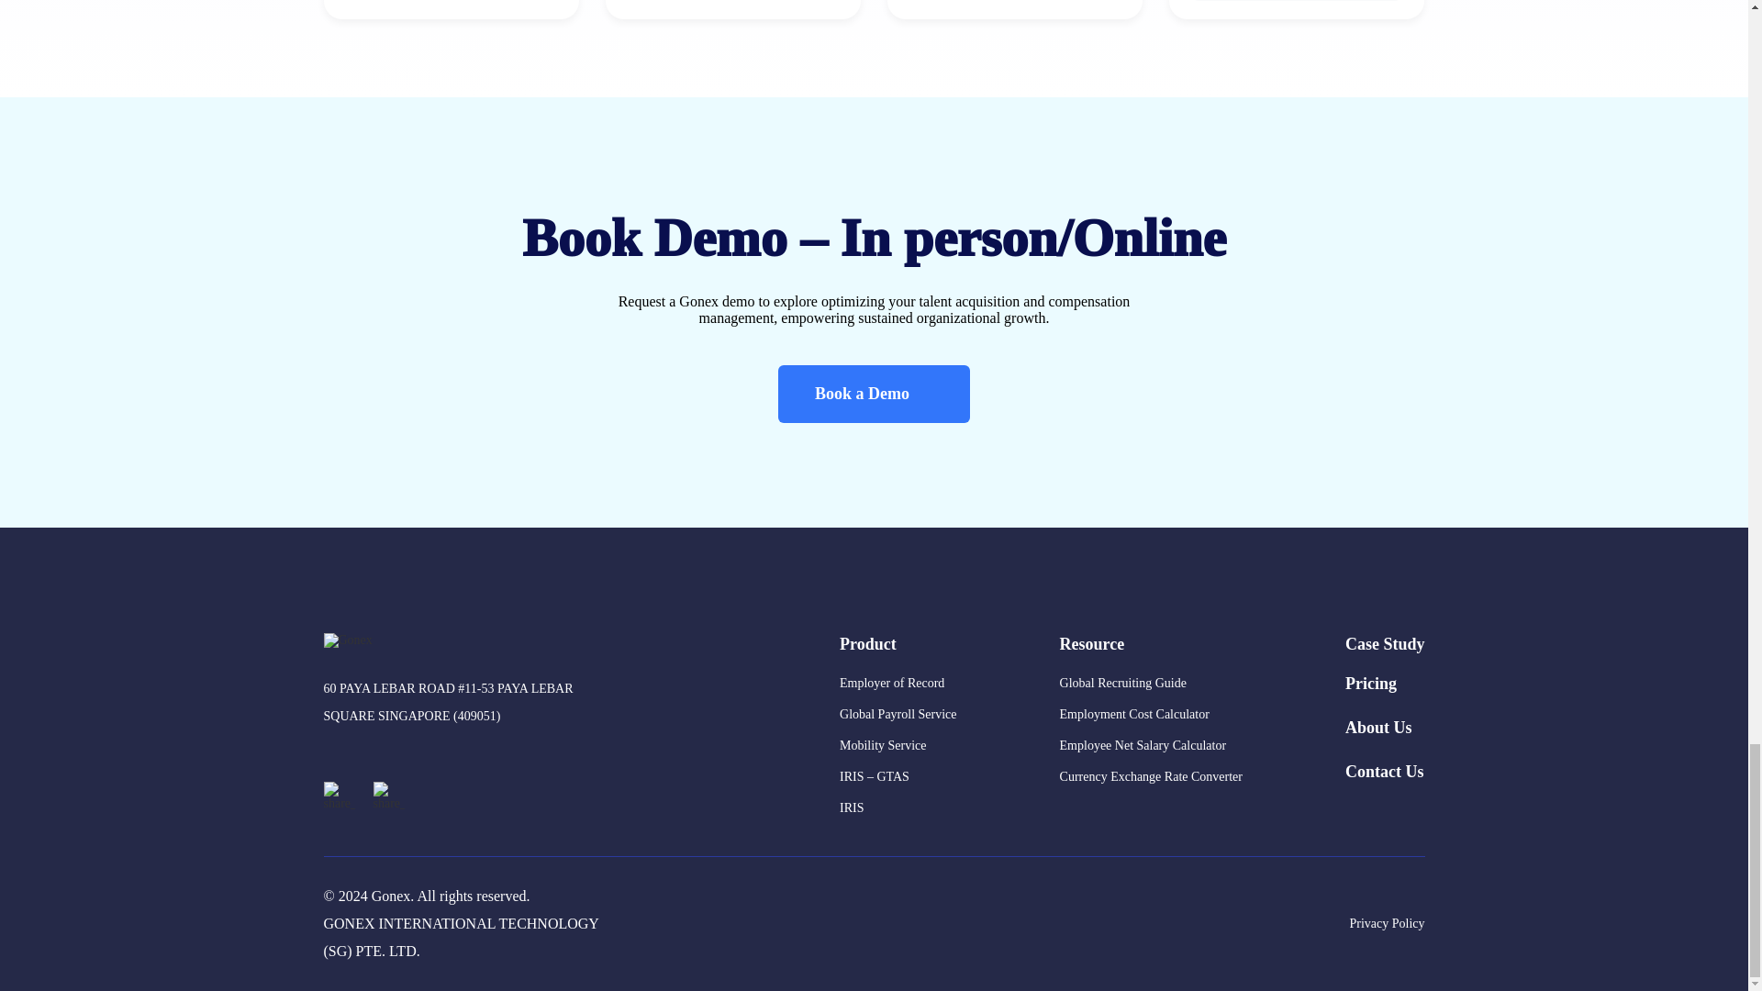 This screenshot has height=991, width=1762. What do you see at coordinates (874, 395) in the screenshot?
I see `Book a Demo` at bounding box center [874, 395].